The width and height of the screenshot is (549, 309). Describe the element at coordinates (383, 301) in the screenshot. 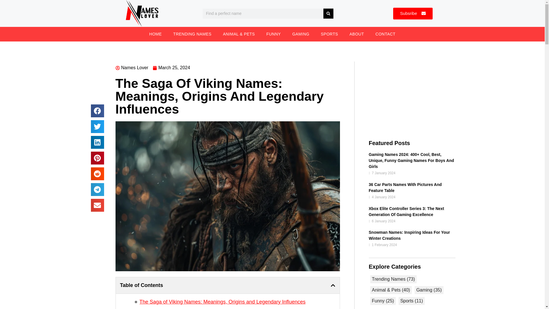

I see `Funny` at that location.